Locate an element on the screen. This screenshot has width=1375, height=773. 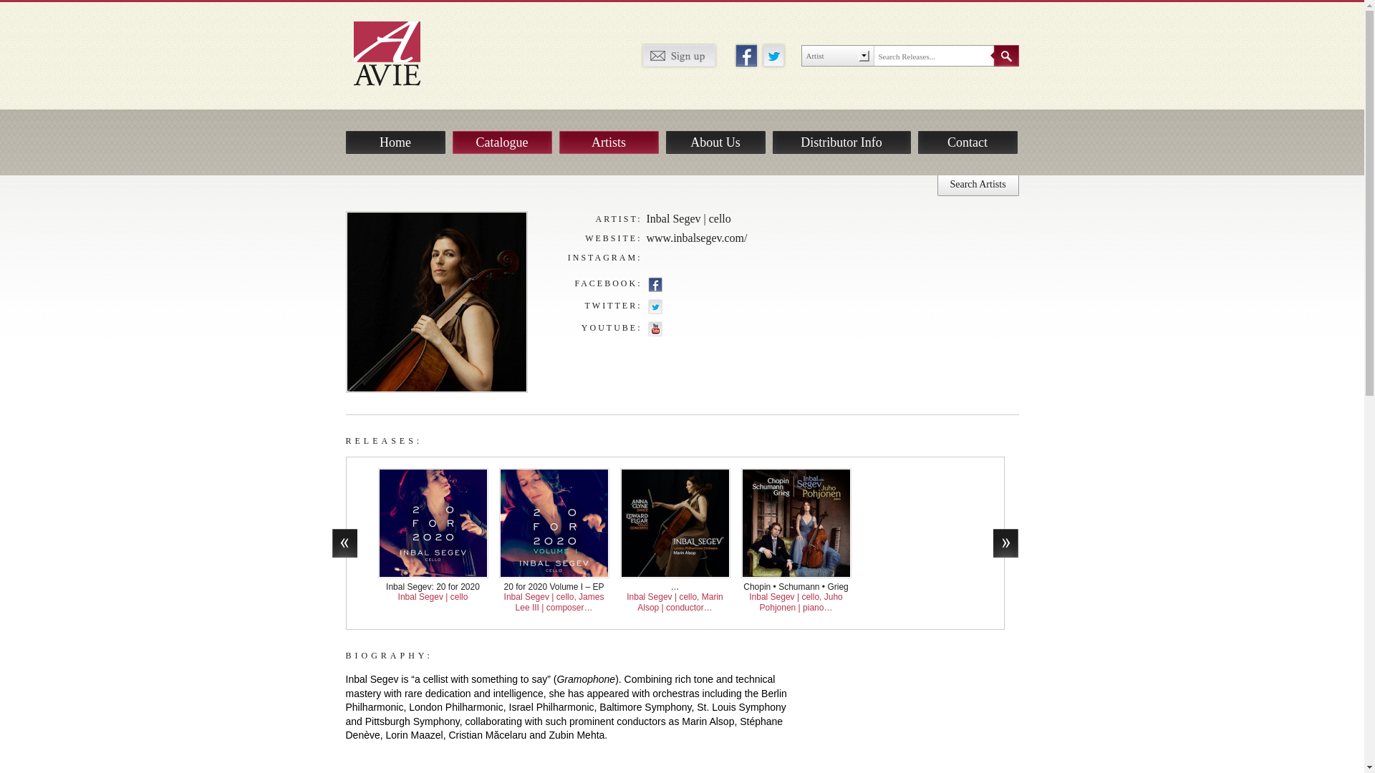
Sign up for Avie updates is located at coordinates (678, 54).